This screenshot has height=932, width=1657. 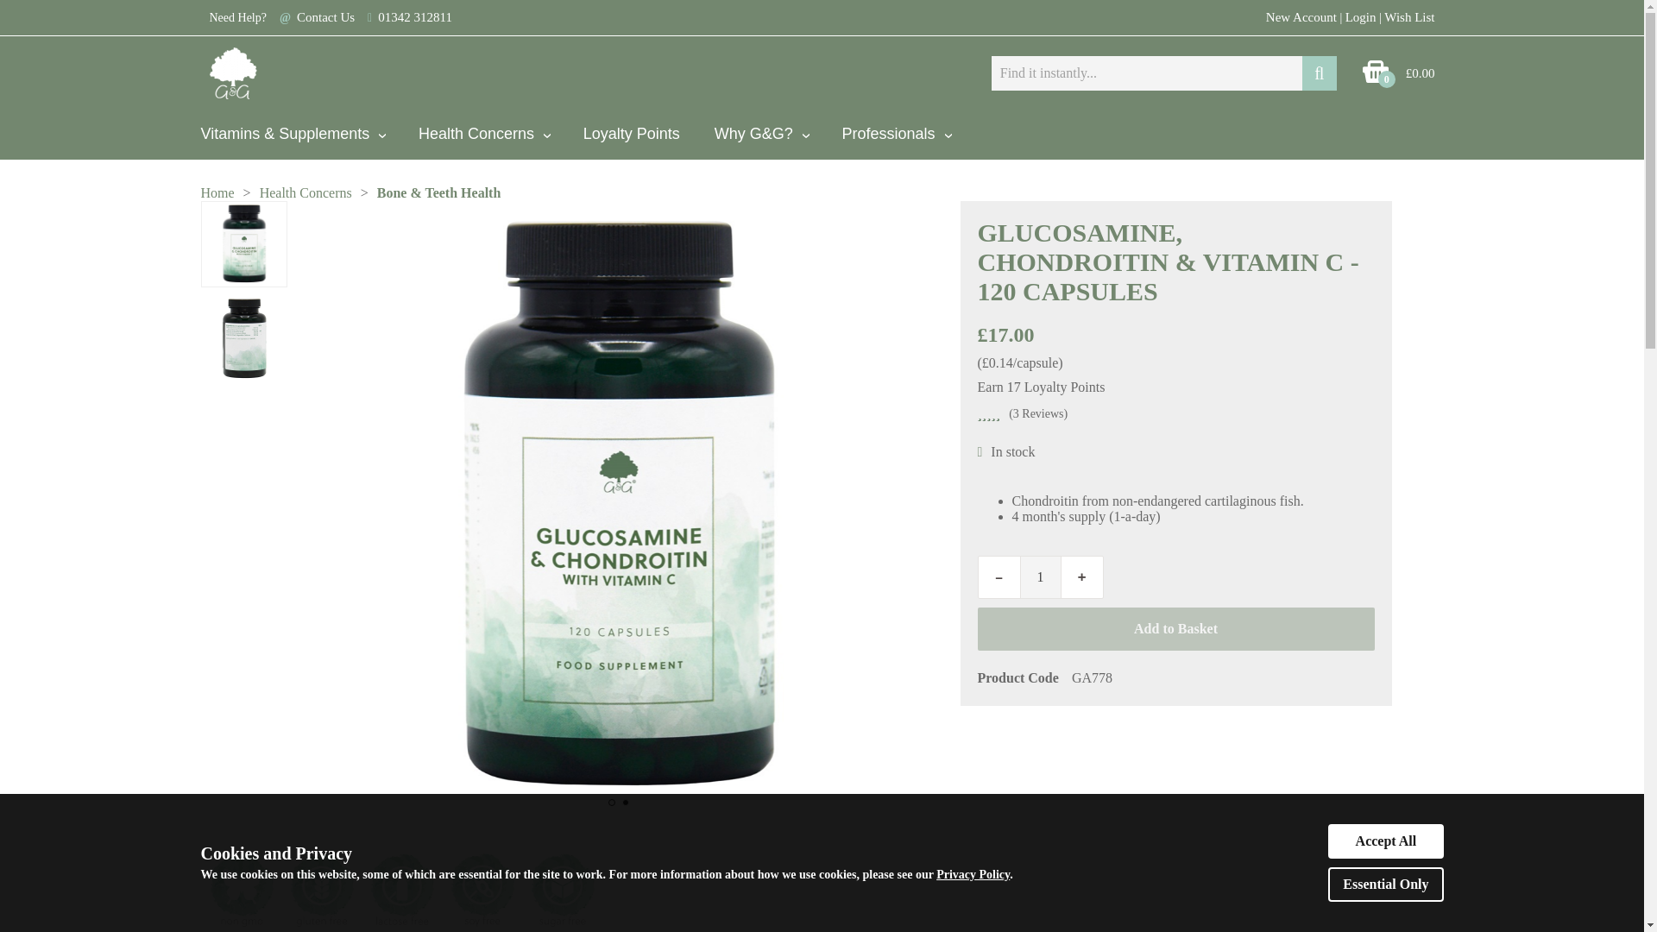 I want to click on Wish List, so click(x=1408, y=17).